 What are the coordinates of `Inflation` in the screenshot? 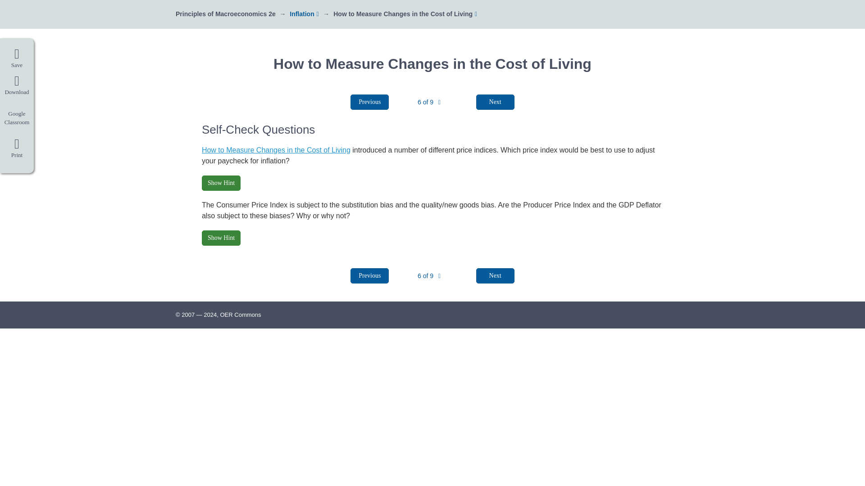 It's located at (302, 13).